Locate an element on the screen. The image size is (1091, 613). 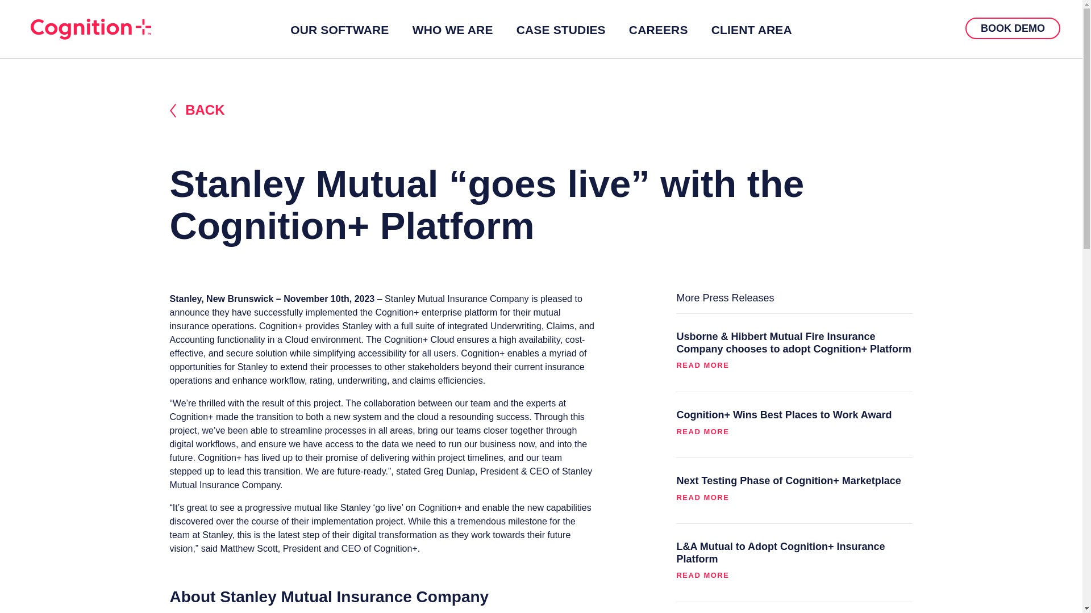
 BACK is located at coordinates (540, 111).